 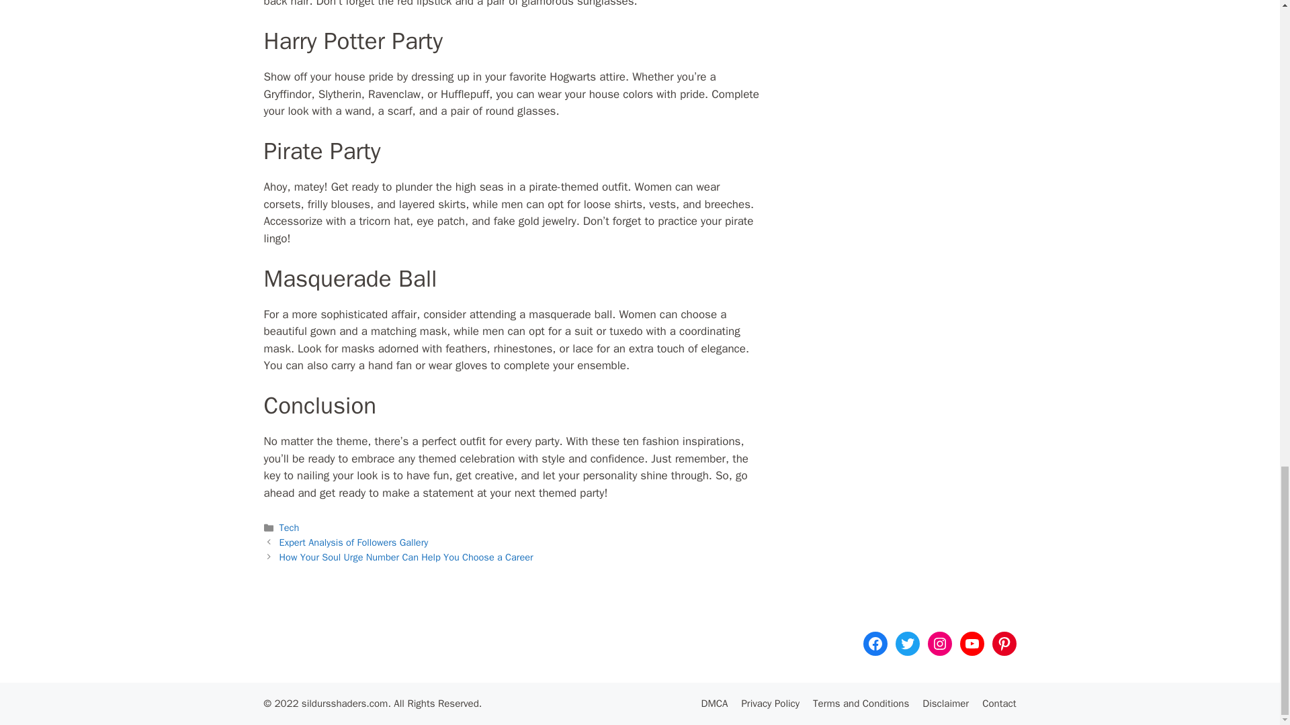 I want to click on Instagram, so click(x=939, y=643).